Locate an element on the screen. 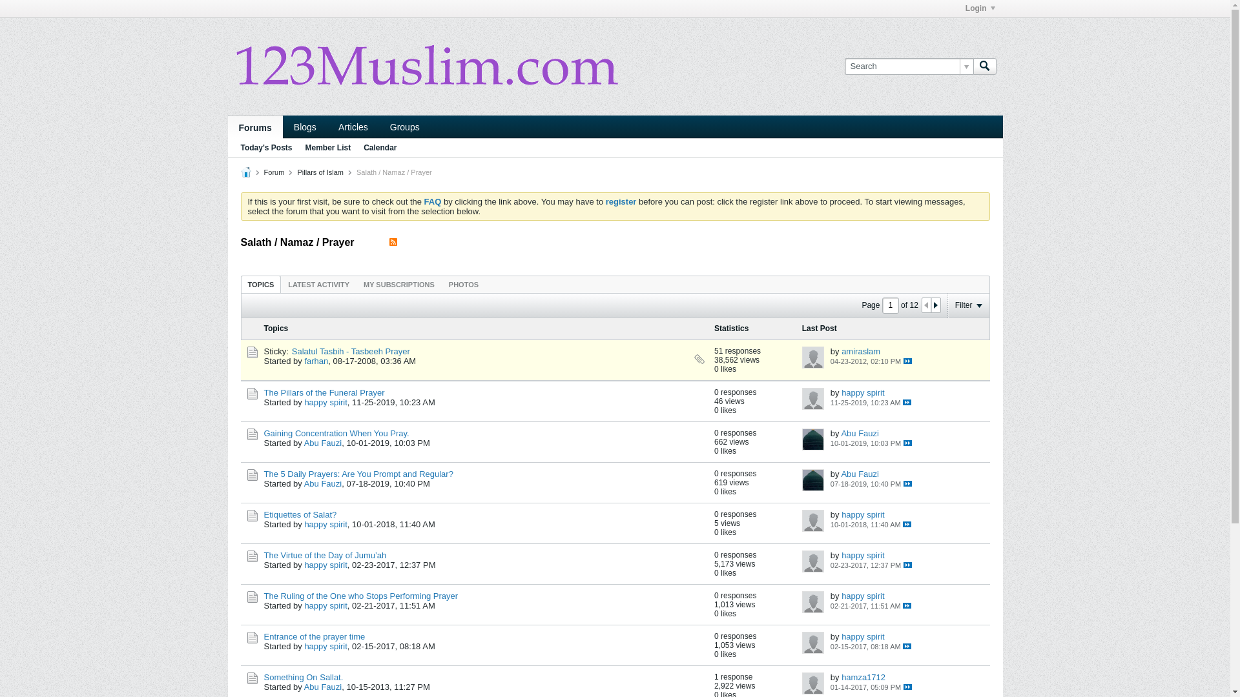 This screenshot has width=1240, height=697. FAQ is located at coordinates (433, 201).